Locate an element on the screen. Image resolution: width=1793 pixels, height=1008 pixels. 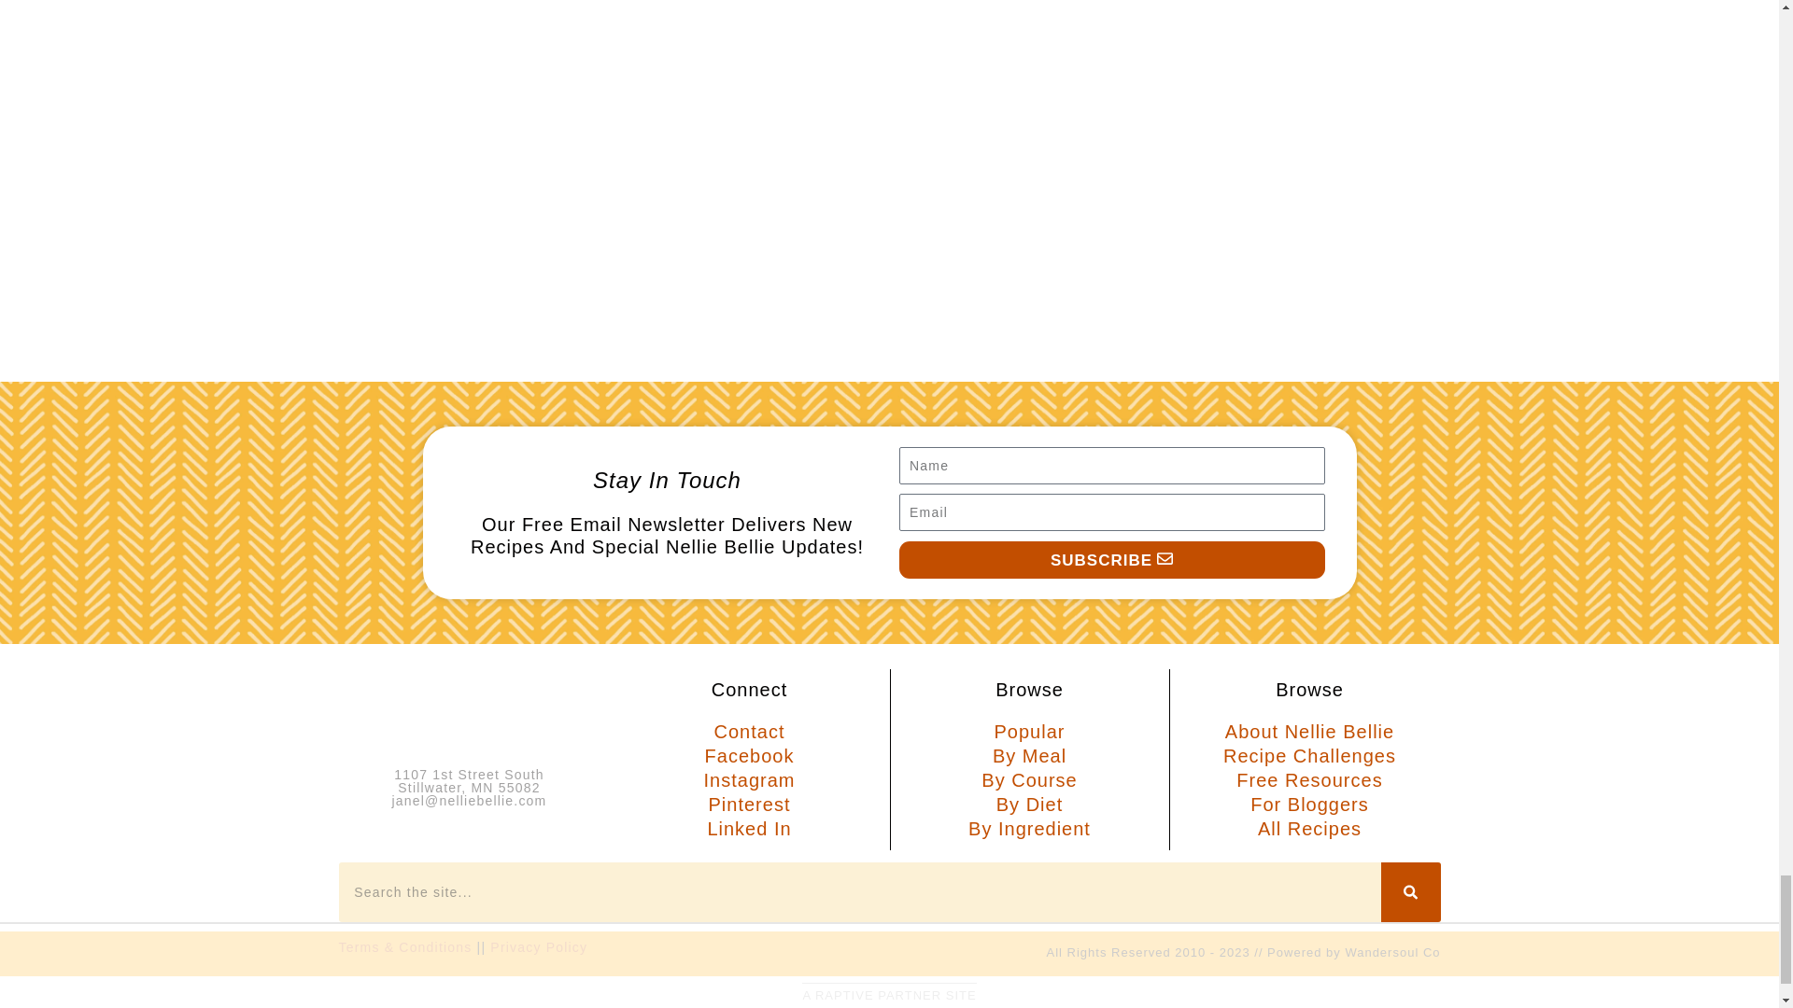
cropped-coconut-lime-french-soda.jpg is located at coordinates (1037, 233).